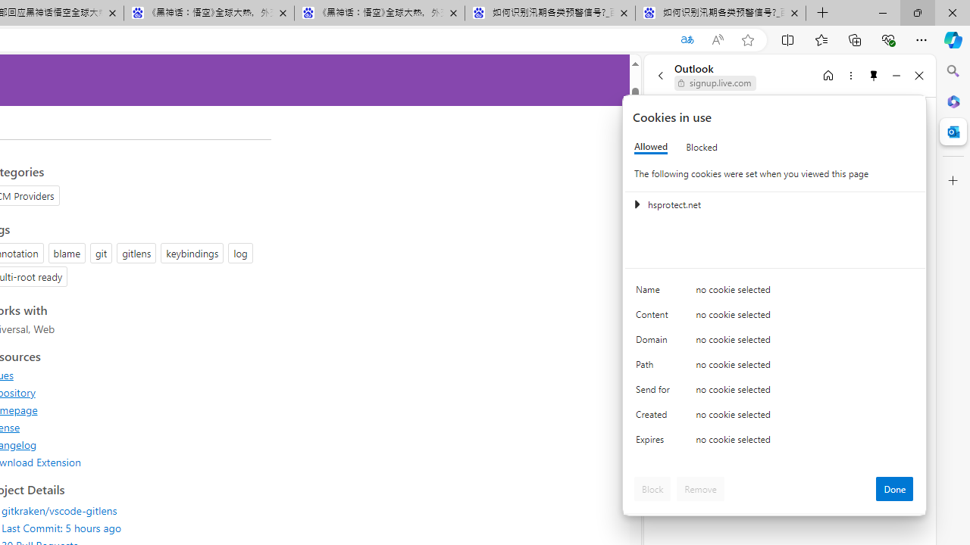 The image size is (970, 545). Describe the element at coordinates (775, 292) in the screenshot. I see `Class: c0153 c0157 c0154` at that location.